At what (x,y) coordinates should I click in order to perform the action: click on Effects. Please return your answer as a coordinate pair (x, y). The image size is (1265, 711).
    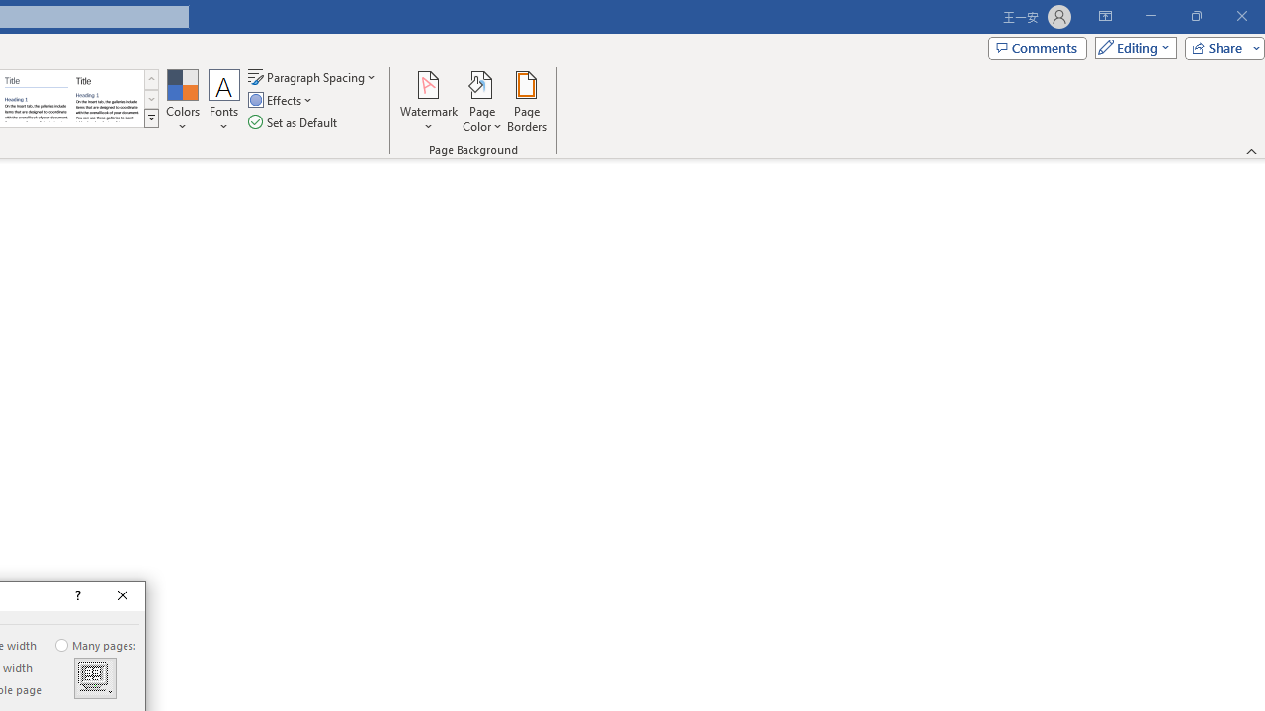
    Looking at the image, I should click on (282, 101).